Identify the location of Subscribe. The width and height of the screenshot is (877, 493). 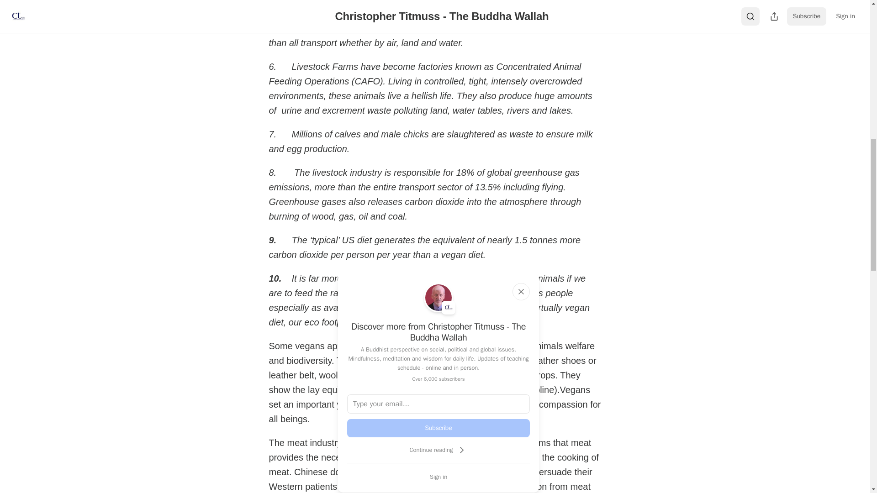
(438, 428).